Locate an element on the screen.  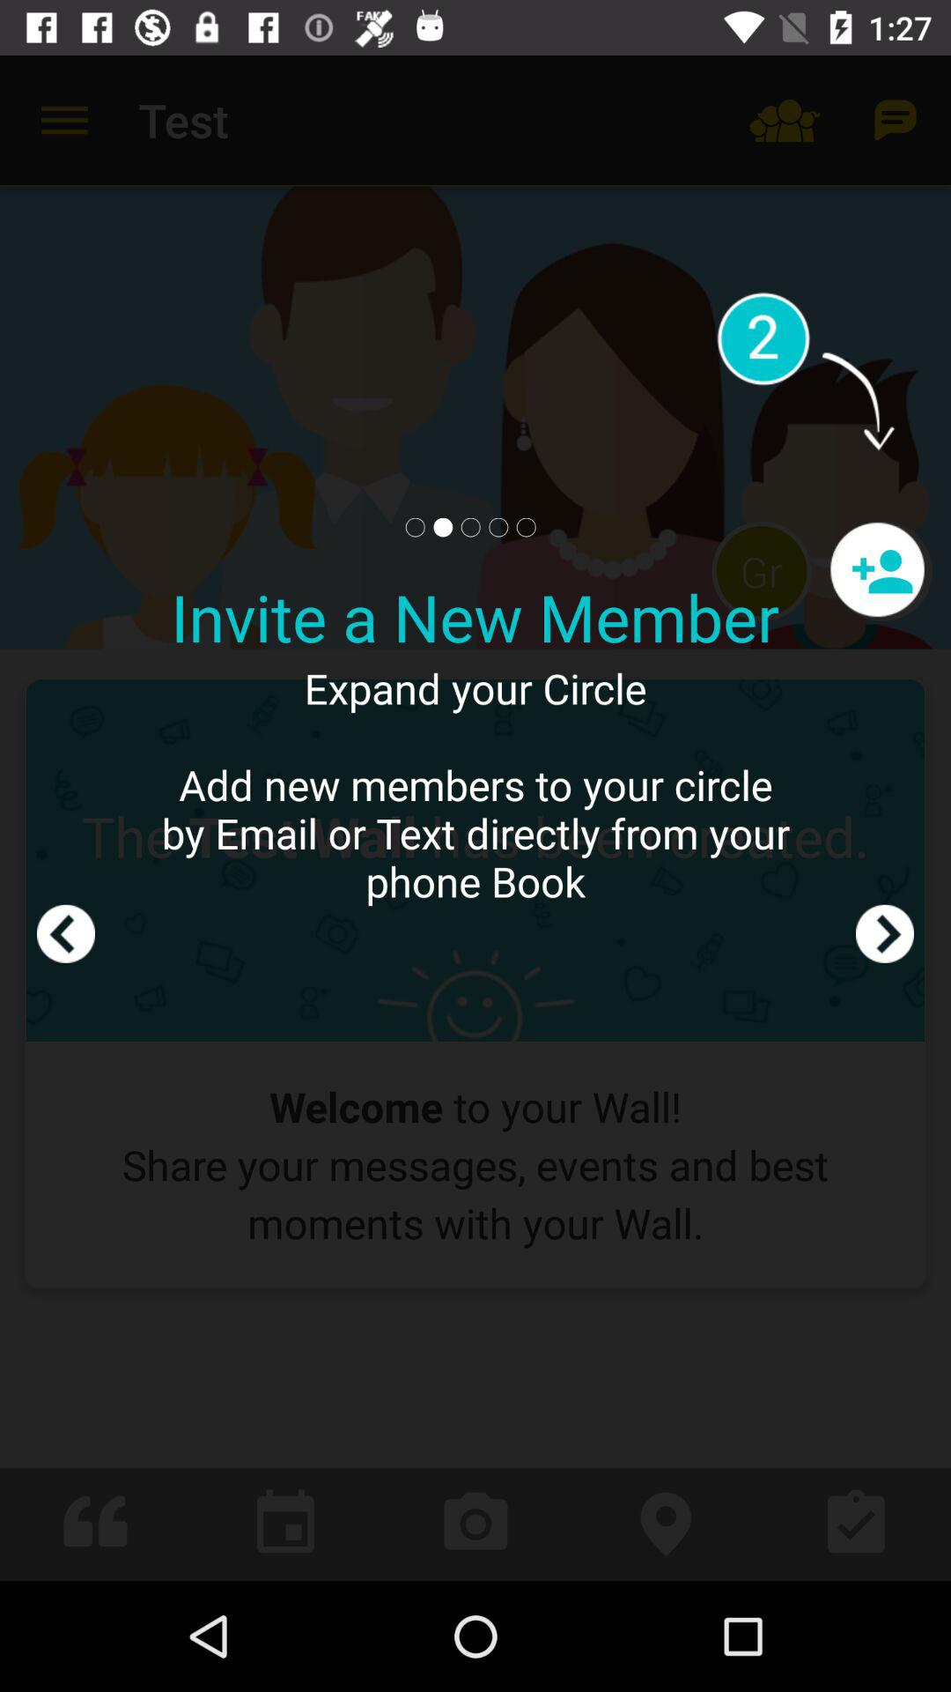
go to next is located at coordinates (885, 818).